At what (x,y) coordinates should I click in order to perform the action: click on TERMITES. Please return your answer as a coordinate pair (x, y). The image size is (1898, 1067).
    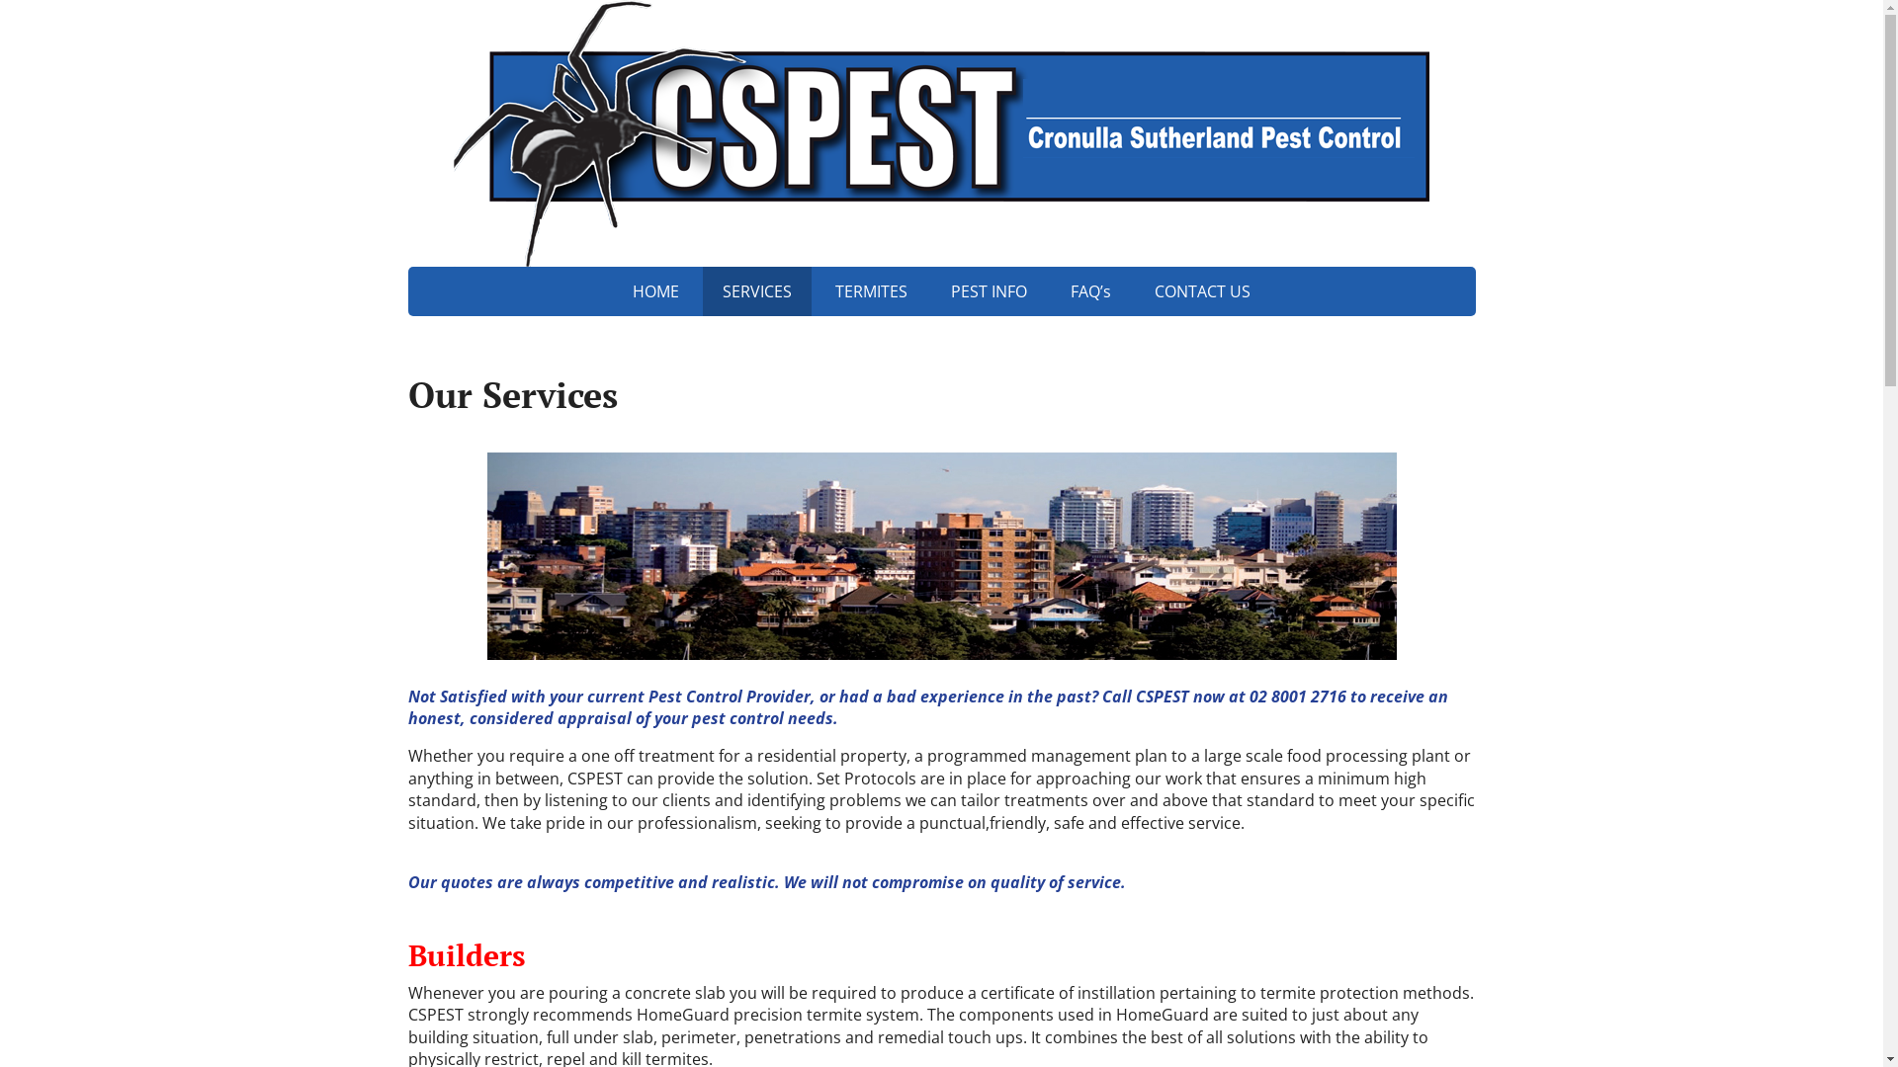
    Looking at the image, I should click on (872, 291).